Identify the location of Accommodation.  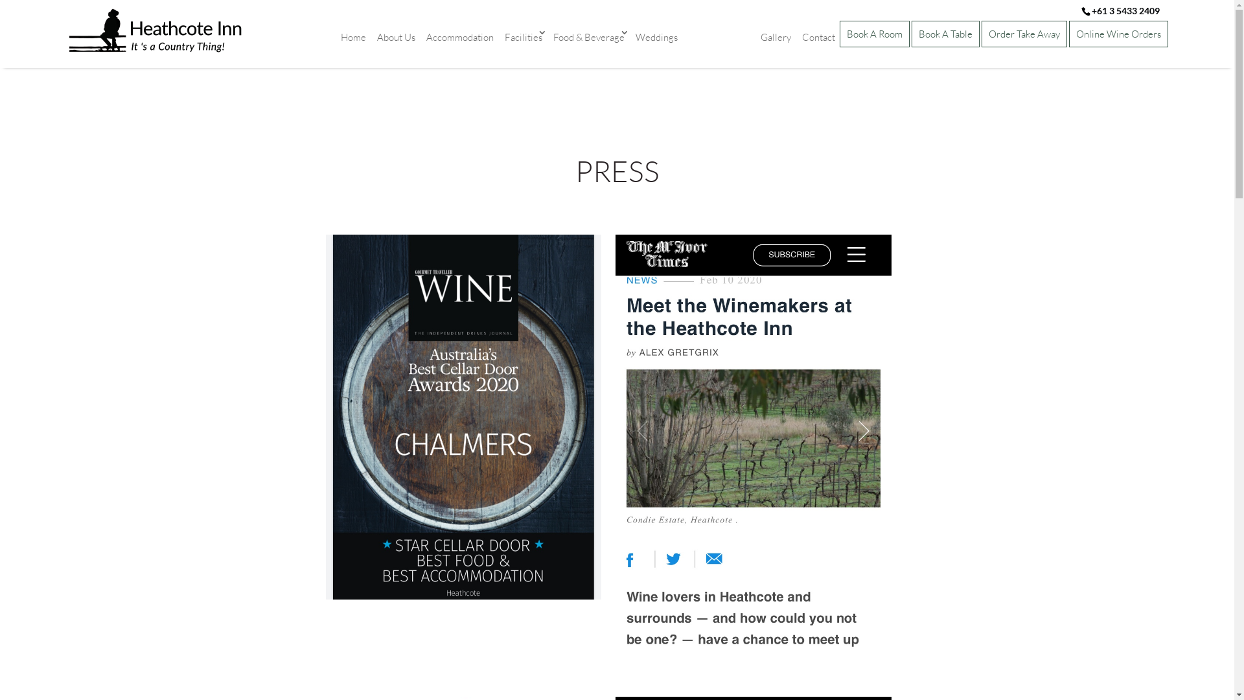
(459, 38).